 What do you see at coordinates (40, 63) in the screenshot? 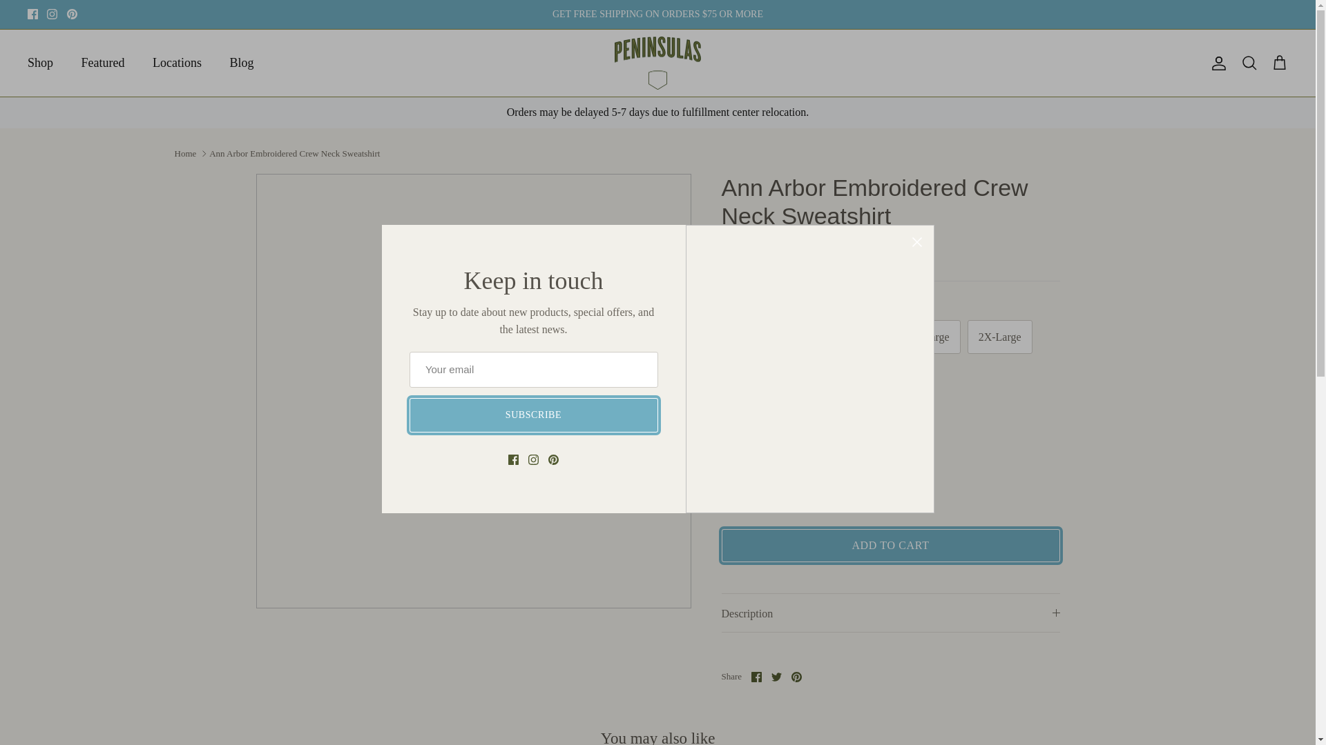
I see `Shop` at bounding box center [40, 63].